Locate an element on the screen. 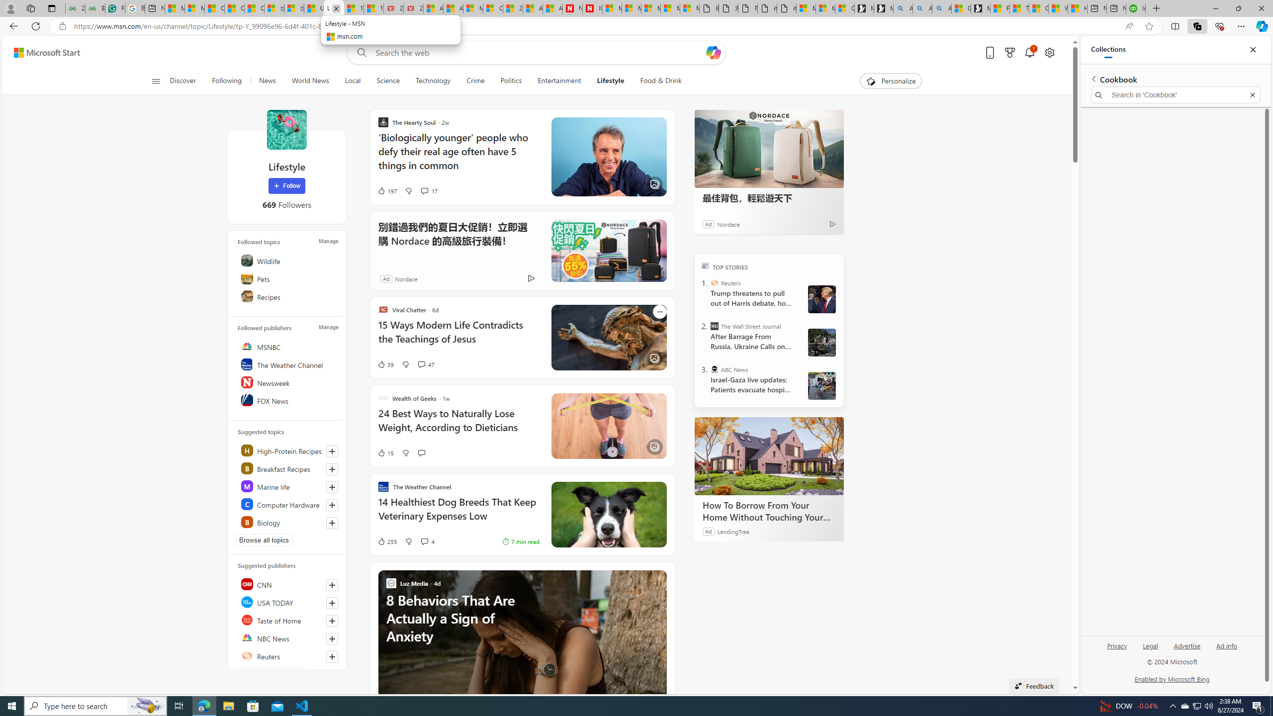 Image resolution: width=1273 pixels, height=716 pixels. Consumer Health Data Privacy Policy is located at coordinates (845, 8).